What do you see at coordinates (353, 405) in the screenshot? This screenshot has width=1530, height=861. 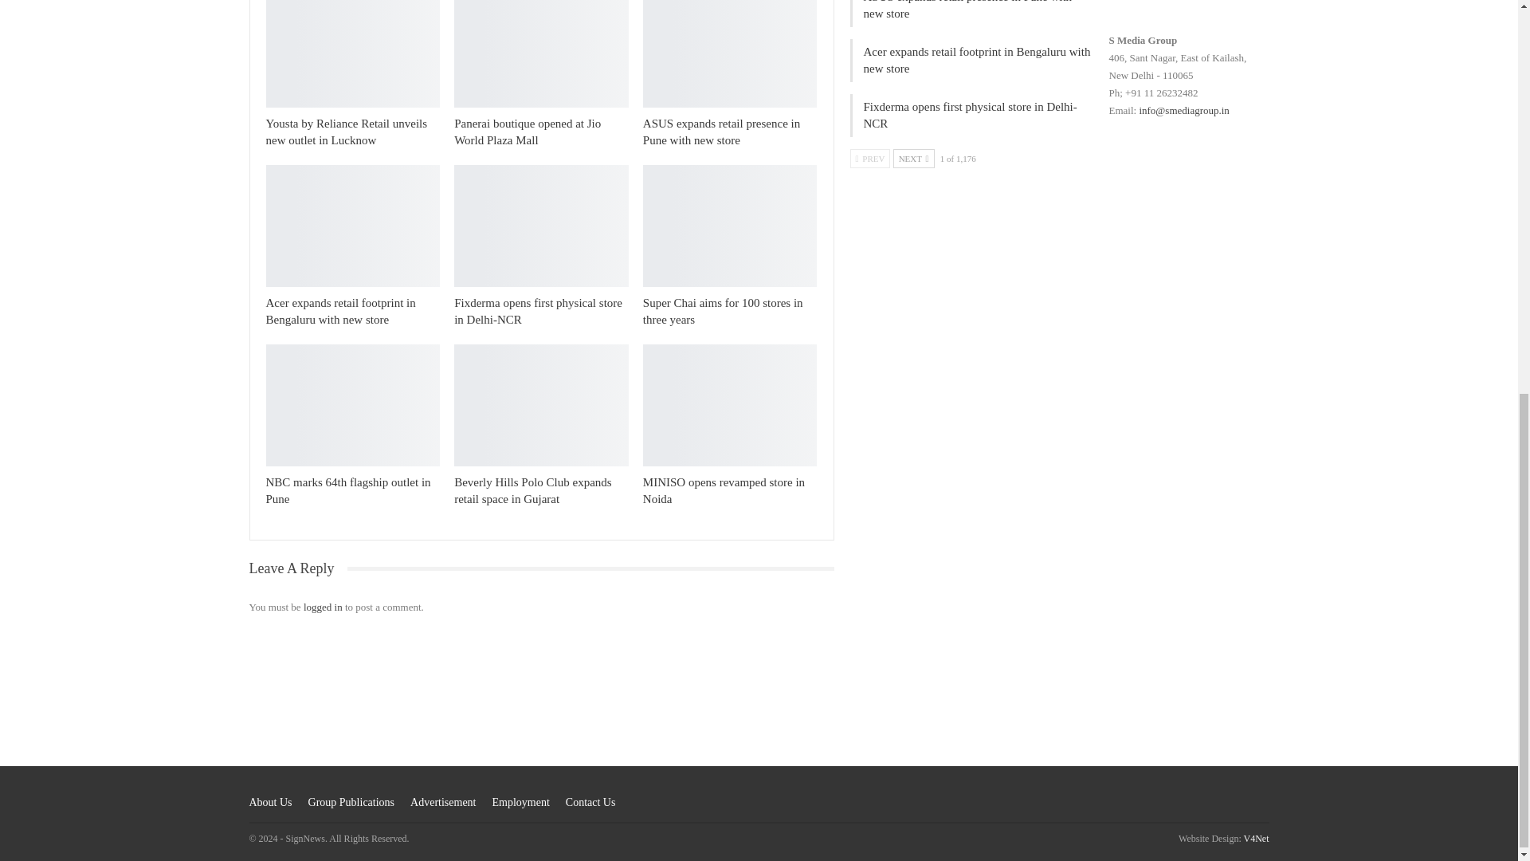 I see `NBC marks 64th flagship outlet in Pune` at bounding box center [353, 405].